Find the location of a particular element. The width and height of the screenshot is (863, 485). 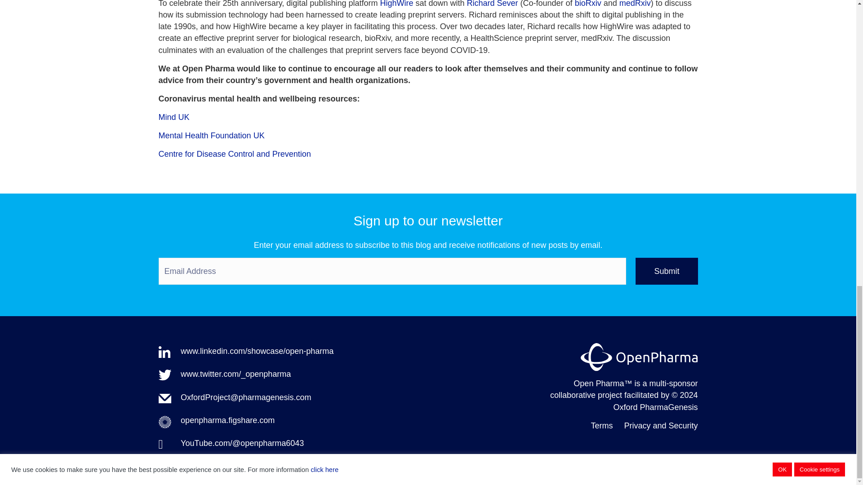

bioRxiv is located at coordinates (588, 4).